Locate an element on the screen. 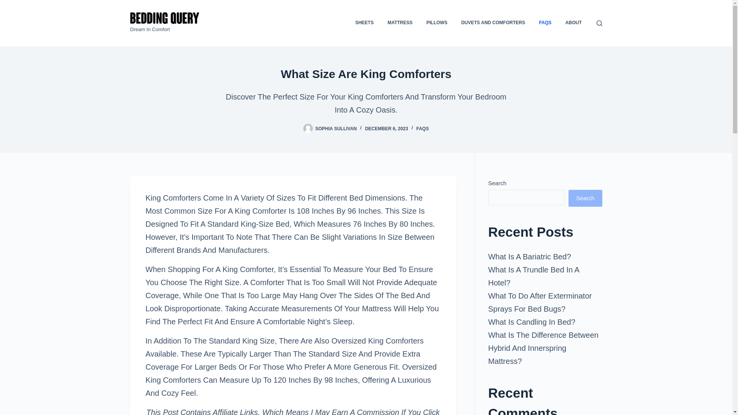  Search is located at coordinates (585, 198).